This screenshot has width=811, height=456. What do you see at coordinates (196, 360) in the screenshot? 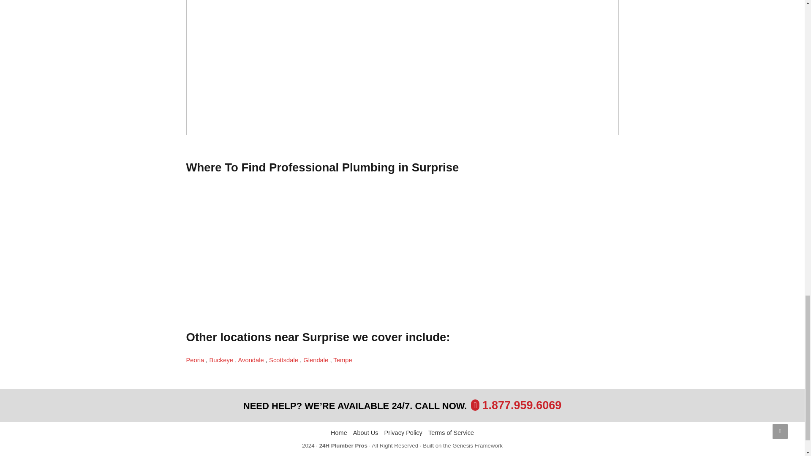
I see `Peoria` at bounding box center [196, 360].